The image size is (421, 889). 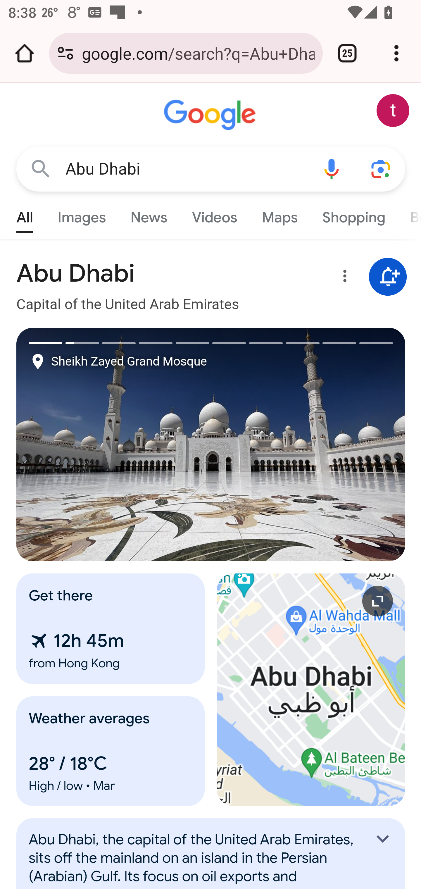 I want to click on Google, so click(x=211, y=115).